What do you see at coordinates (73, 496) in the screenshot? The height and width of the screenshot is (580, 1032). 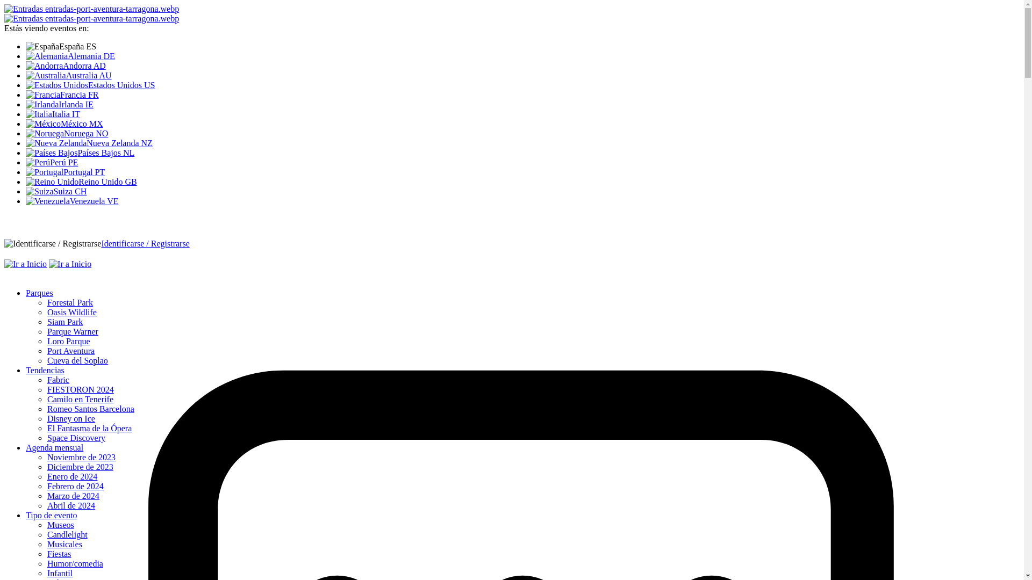 I see `Marzo de 2024` at bounding box center [73, 496].